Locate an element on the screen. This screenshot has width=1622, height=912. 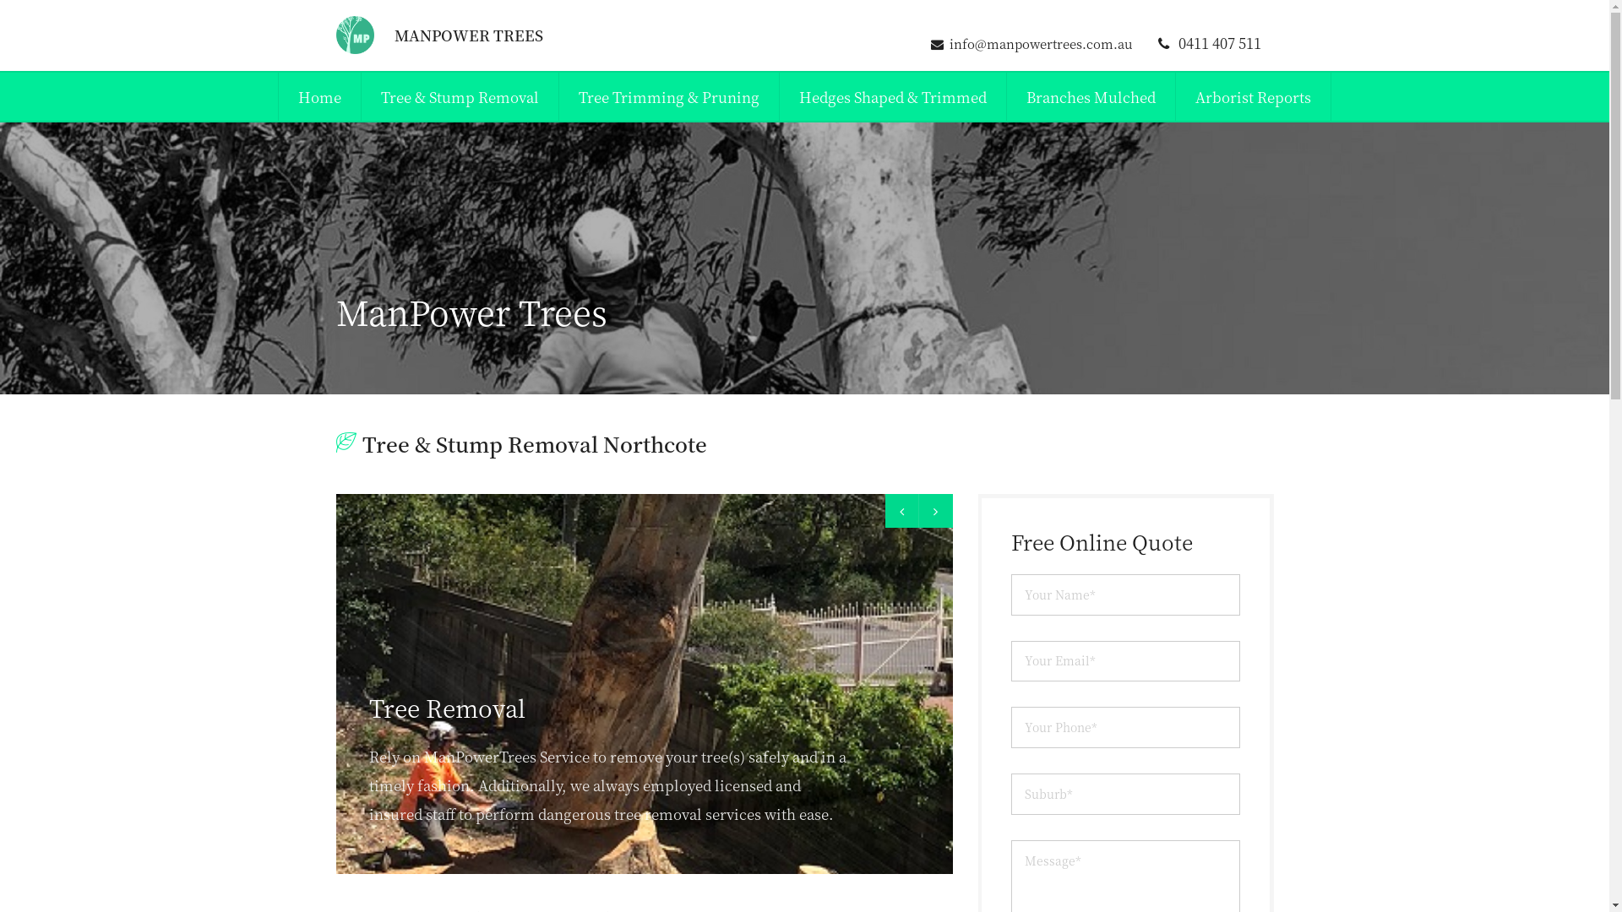
0411 407 511 is located at coordinates (1210, 42).